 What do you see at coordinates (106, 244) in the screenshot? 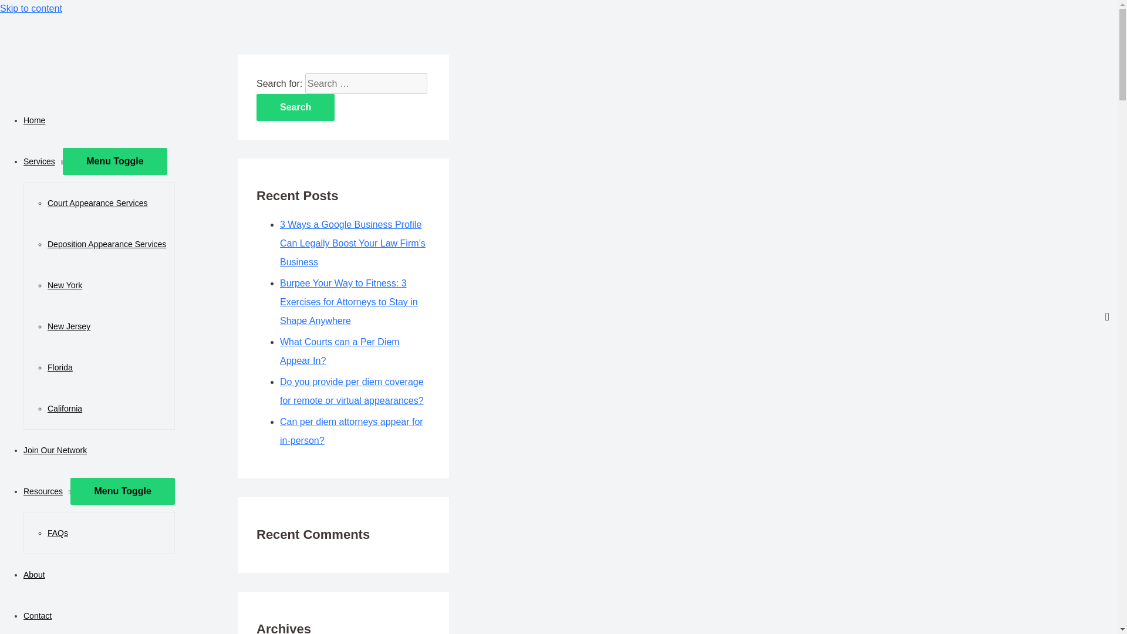
I see `Deposition Appearance Services` at bounding box center [106, 244].